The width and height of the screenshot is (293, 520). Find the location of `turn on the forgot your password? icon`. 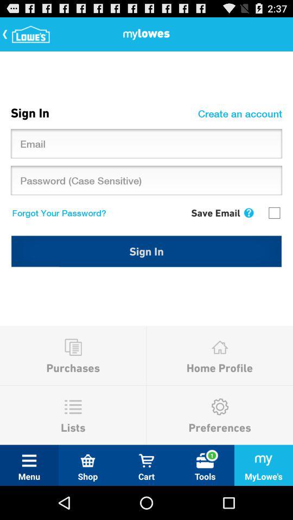

turn on the forgot your password? icon is located at coordinates (56, 212).